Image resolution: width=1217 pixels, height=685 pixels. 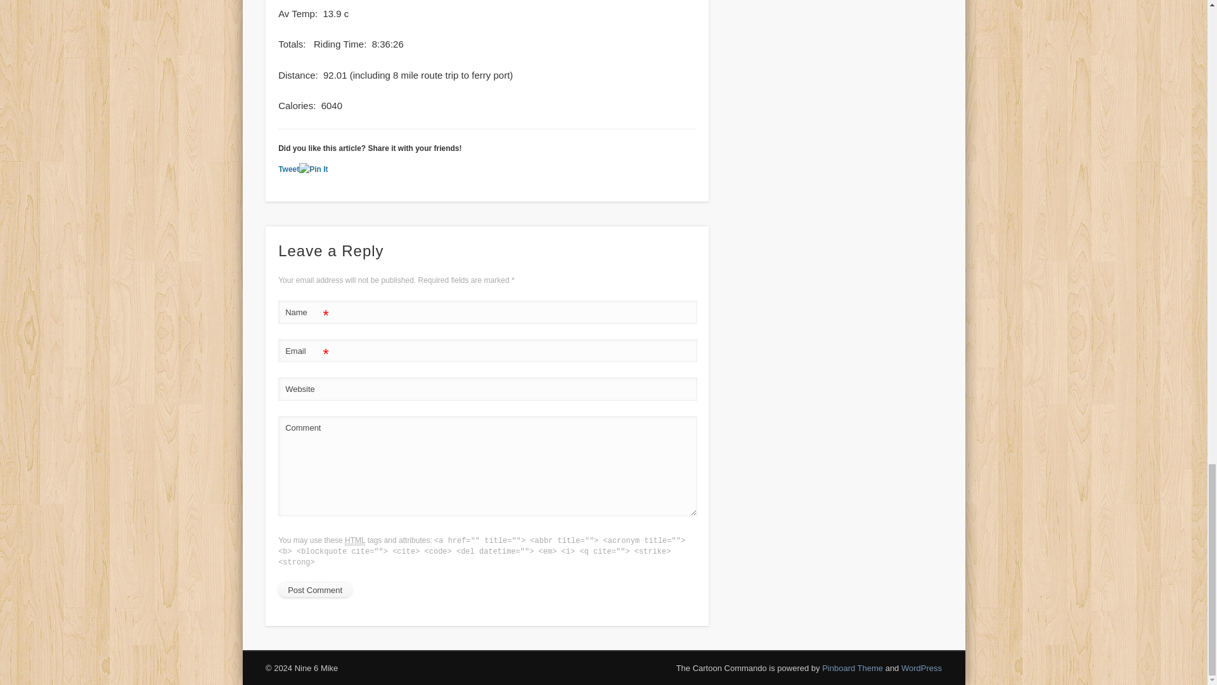 What do you see at coordinates (853, 668) in the screenshot?
I see `Pinboard Theme` at bounding box center [853, 668].